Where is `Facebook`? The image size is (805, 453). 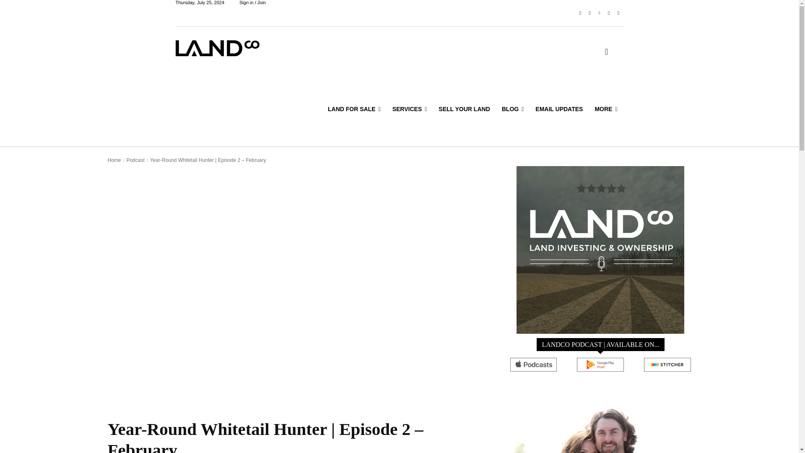
Facebook is located at coordinates (580, 13).